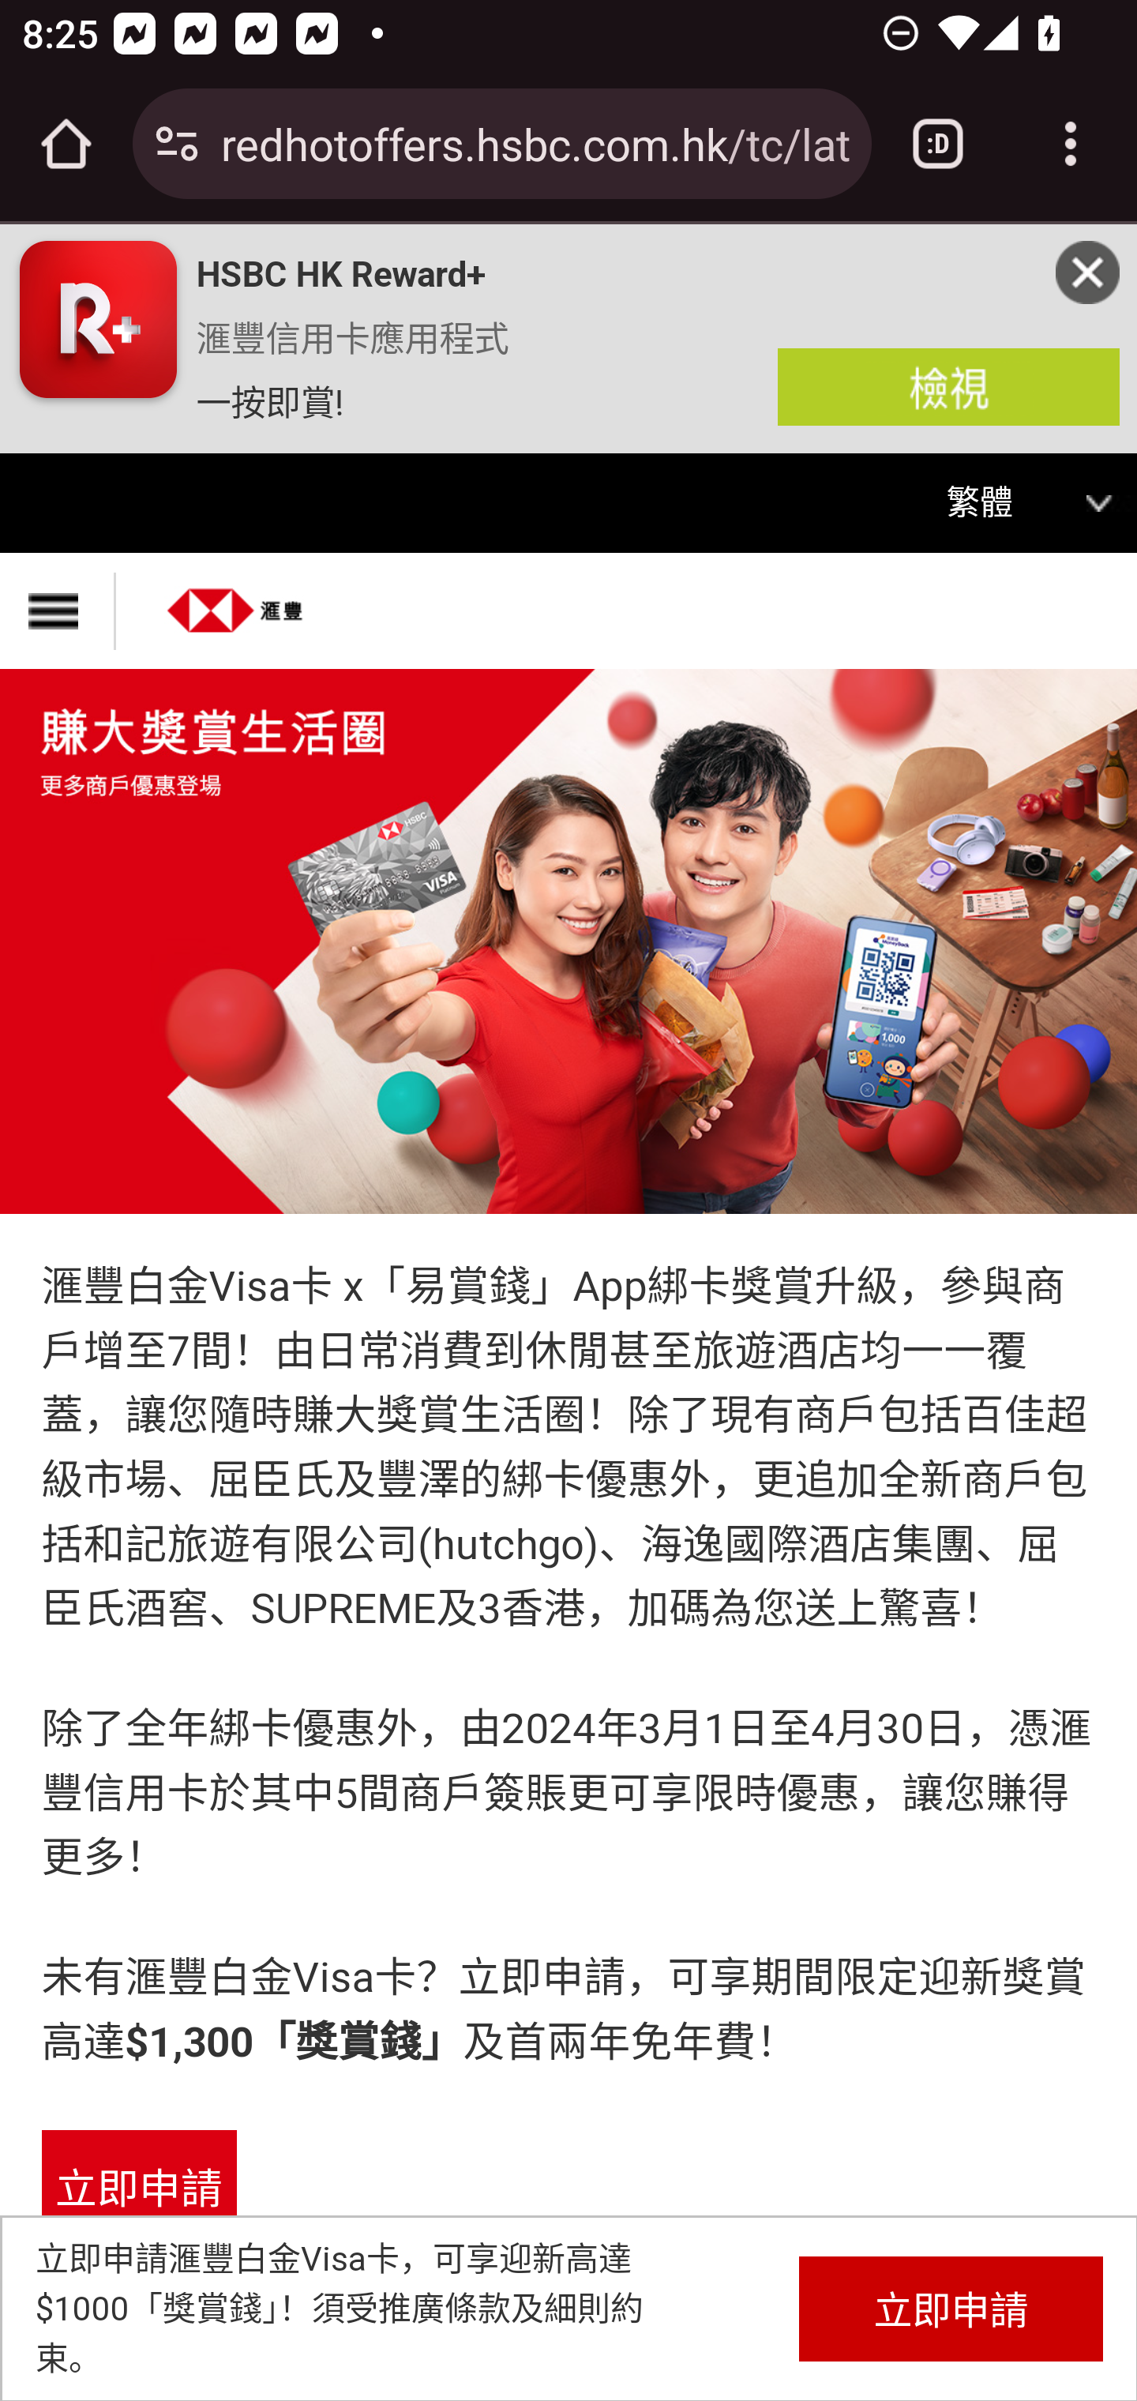  I want to click on Install, so click(949, 386).